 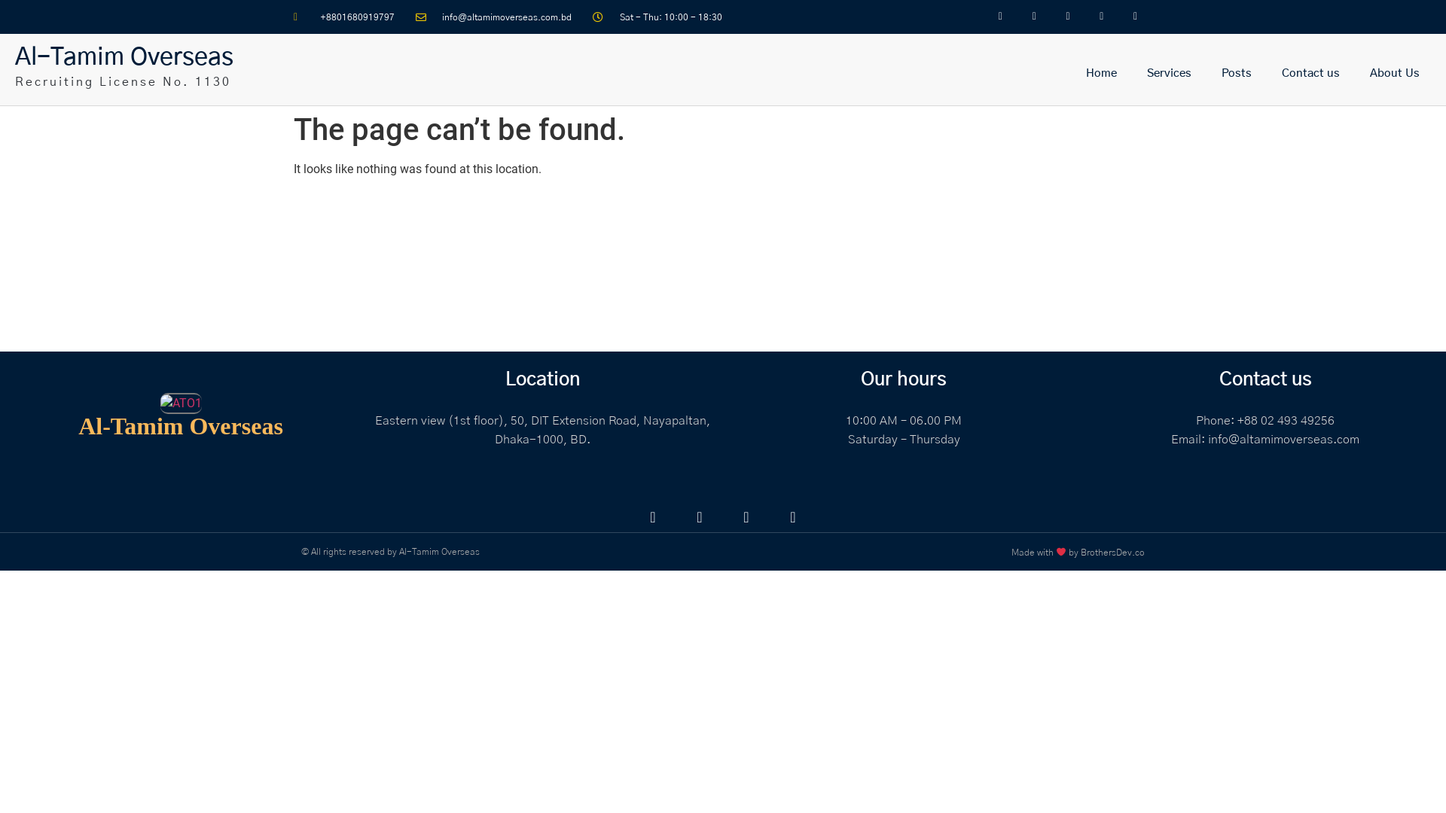 I want to click on Al-Tamim Overseas, so click(x=124, y=57).